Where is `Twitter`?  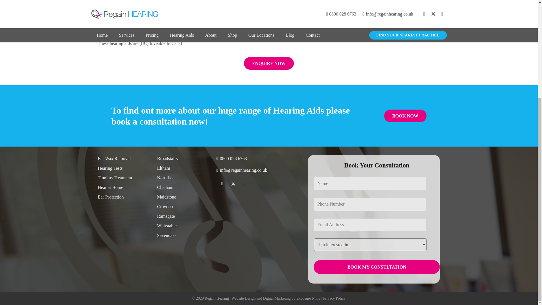 Twitter is located at coordinates (233, 184).